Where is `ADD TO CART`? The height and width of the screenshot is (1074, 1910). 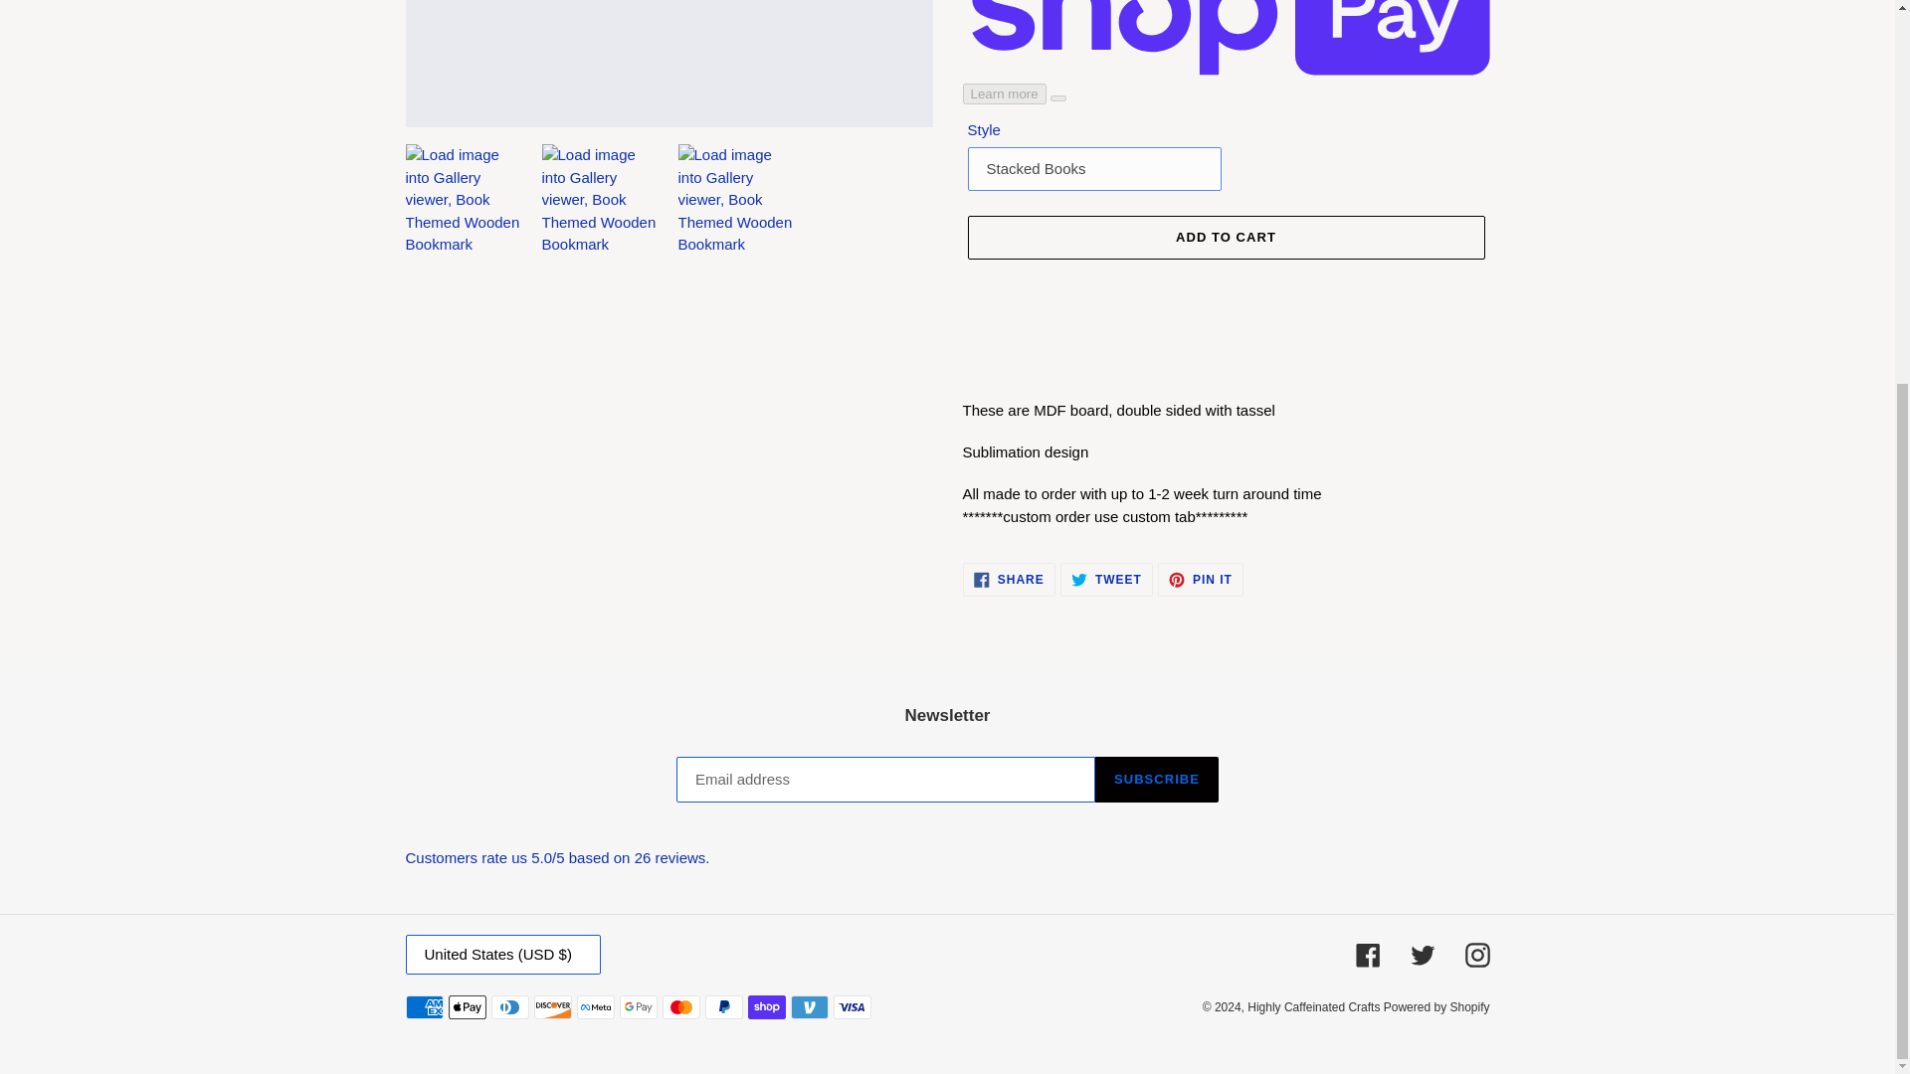
ADD TO CART is located at coordinates (1200, 579).